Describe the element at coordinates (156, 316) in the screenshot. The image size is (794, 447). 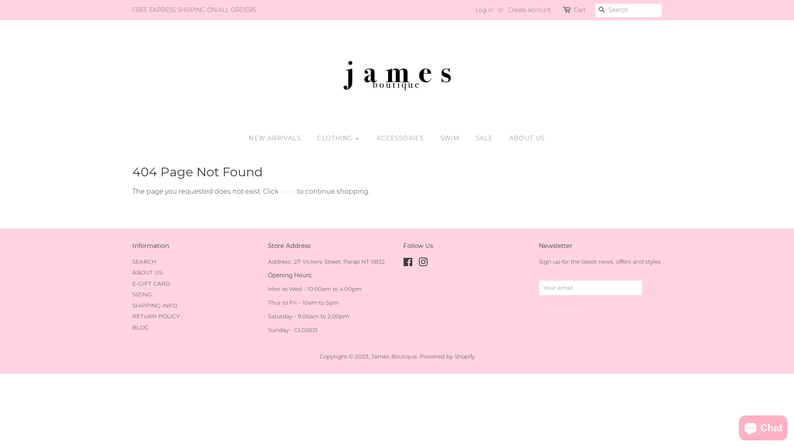
I see `RETURN POLICY` at that location.